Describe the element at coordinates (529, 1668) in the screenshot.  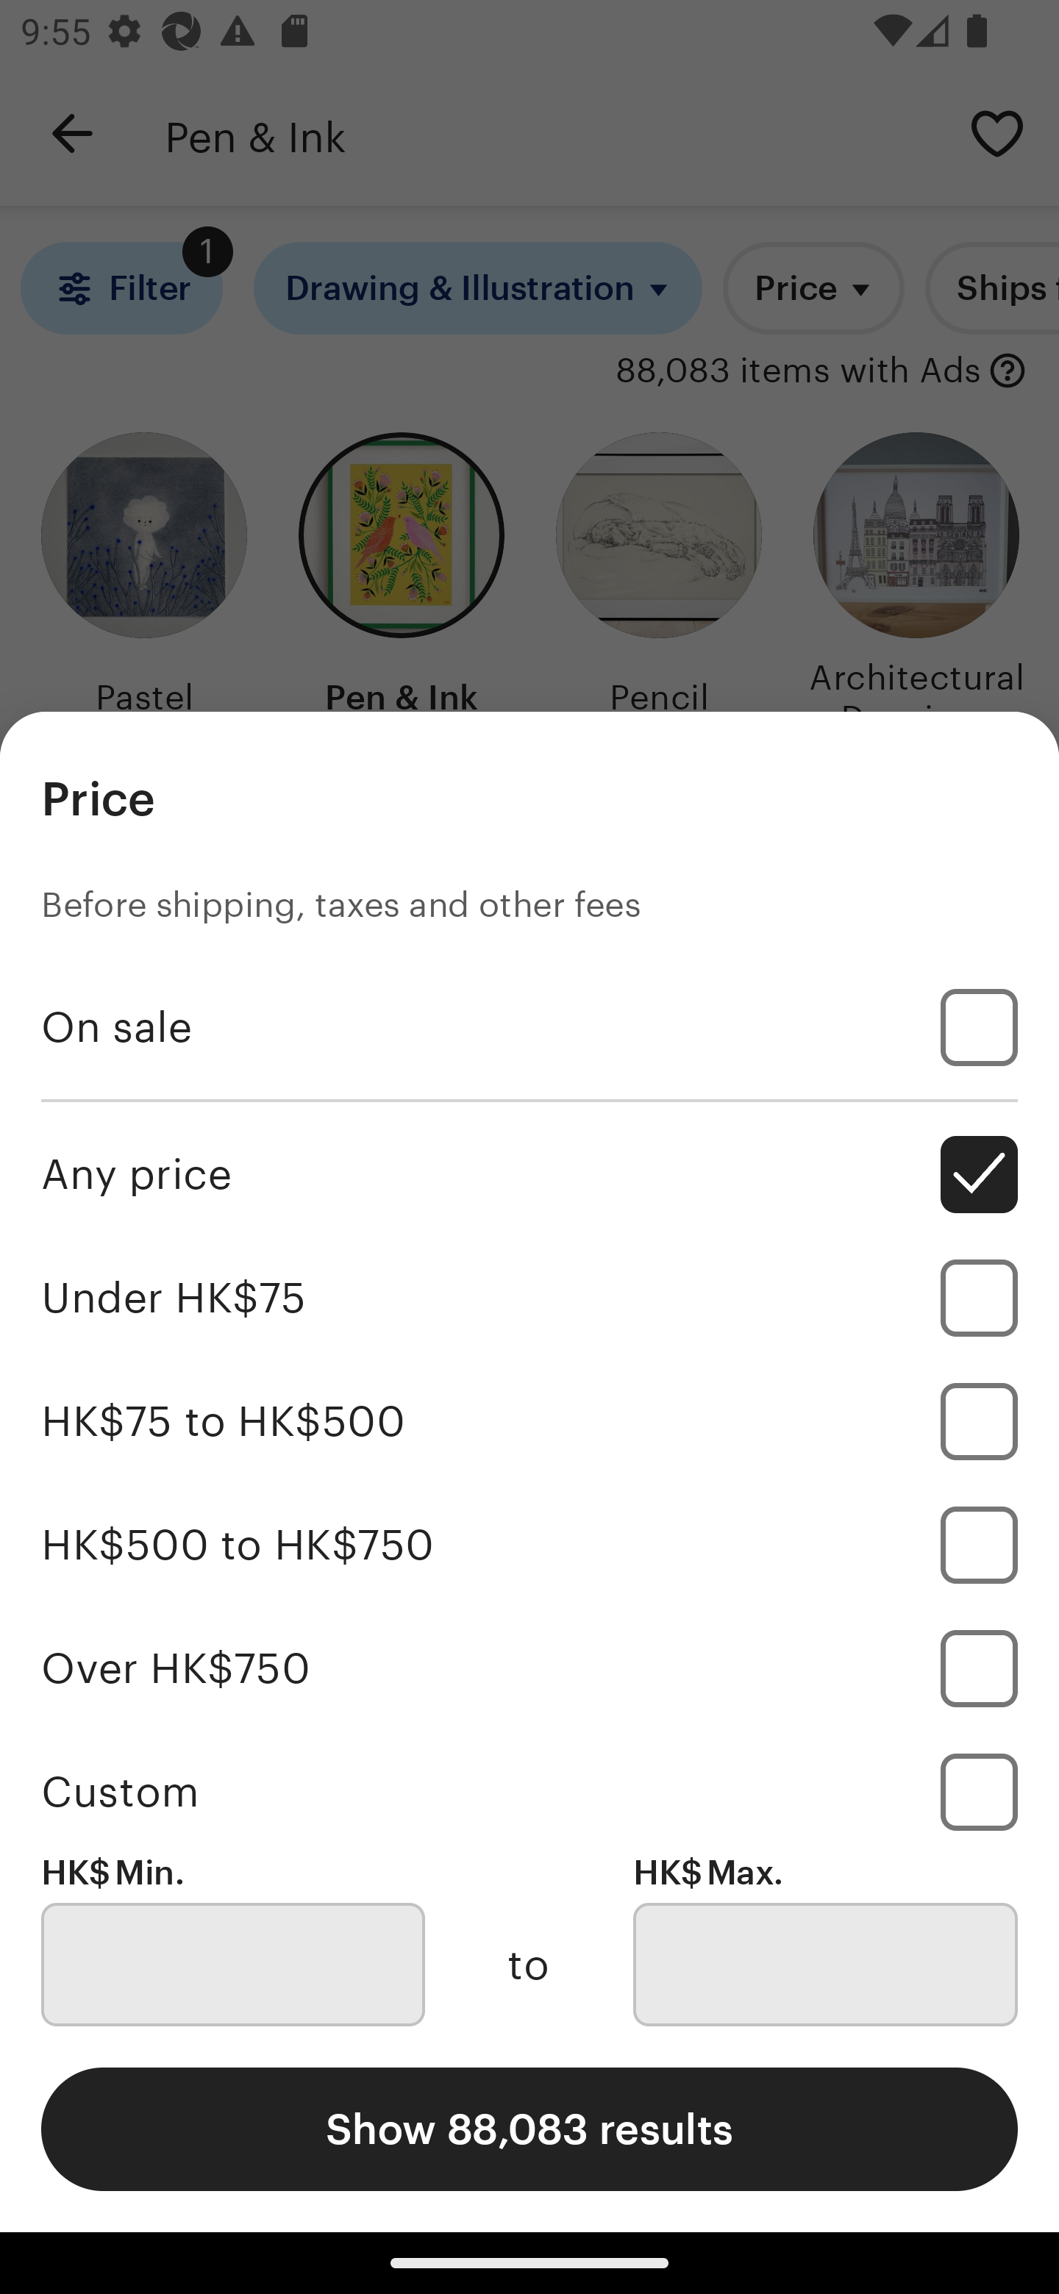
I see `Over HK$750` at that location.